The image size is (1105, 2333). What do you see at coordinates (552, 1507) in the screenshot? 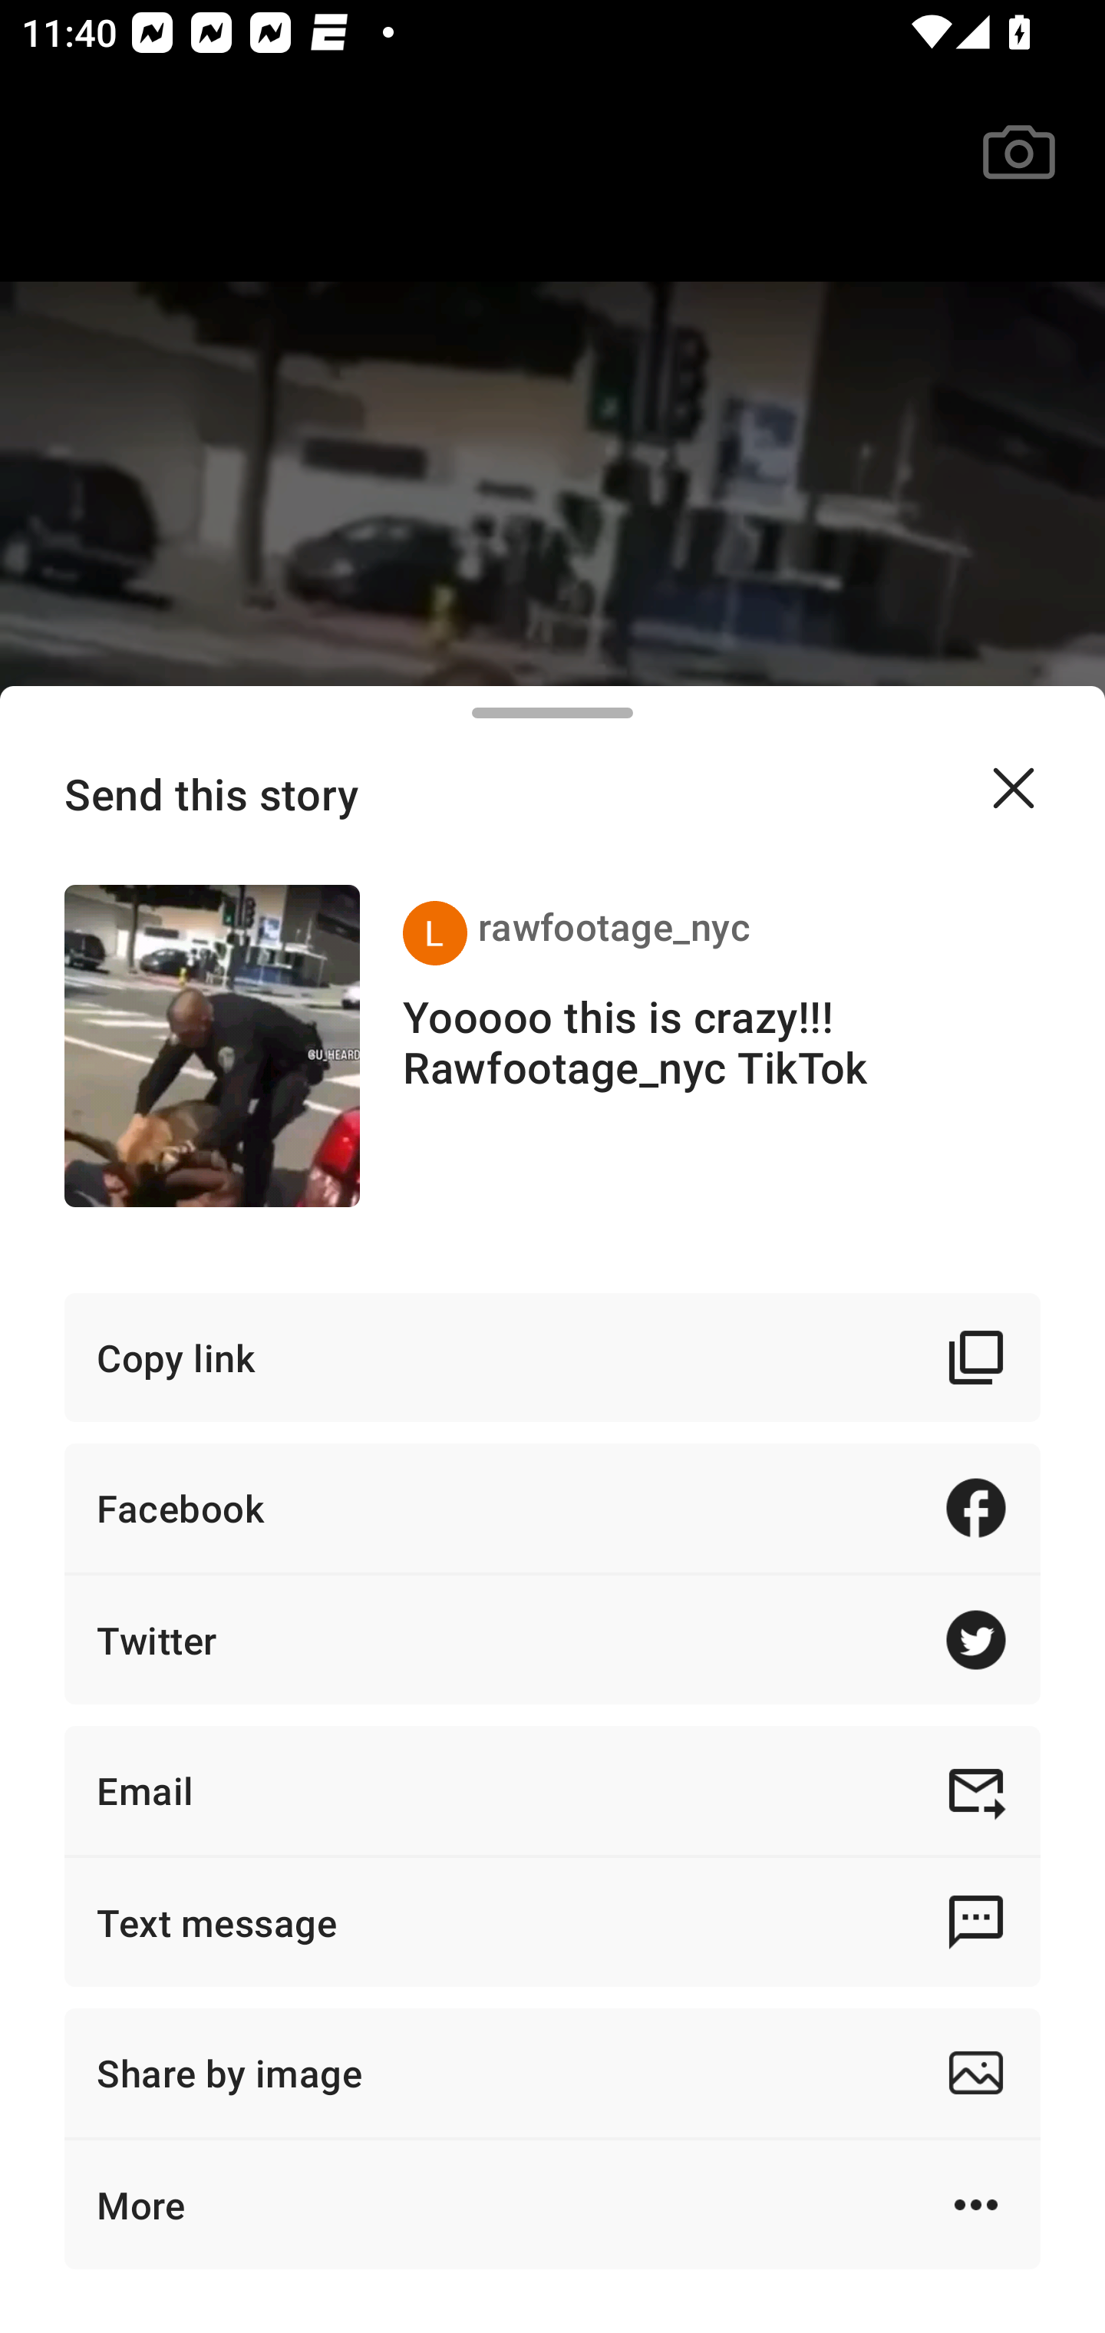
I see `Facebook` at bounding box center [552, 1507].